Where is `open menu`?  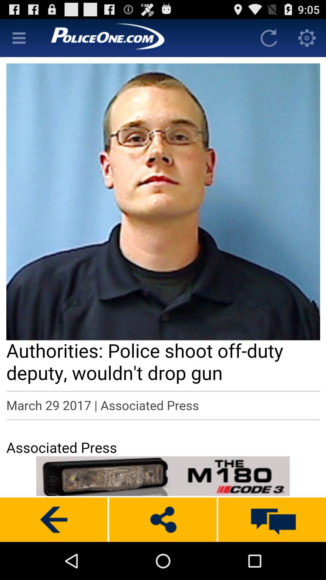 open menu is located at coordinates (19, 38).